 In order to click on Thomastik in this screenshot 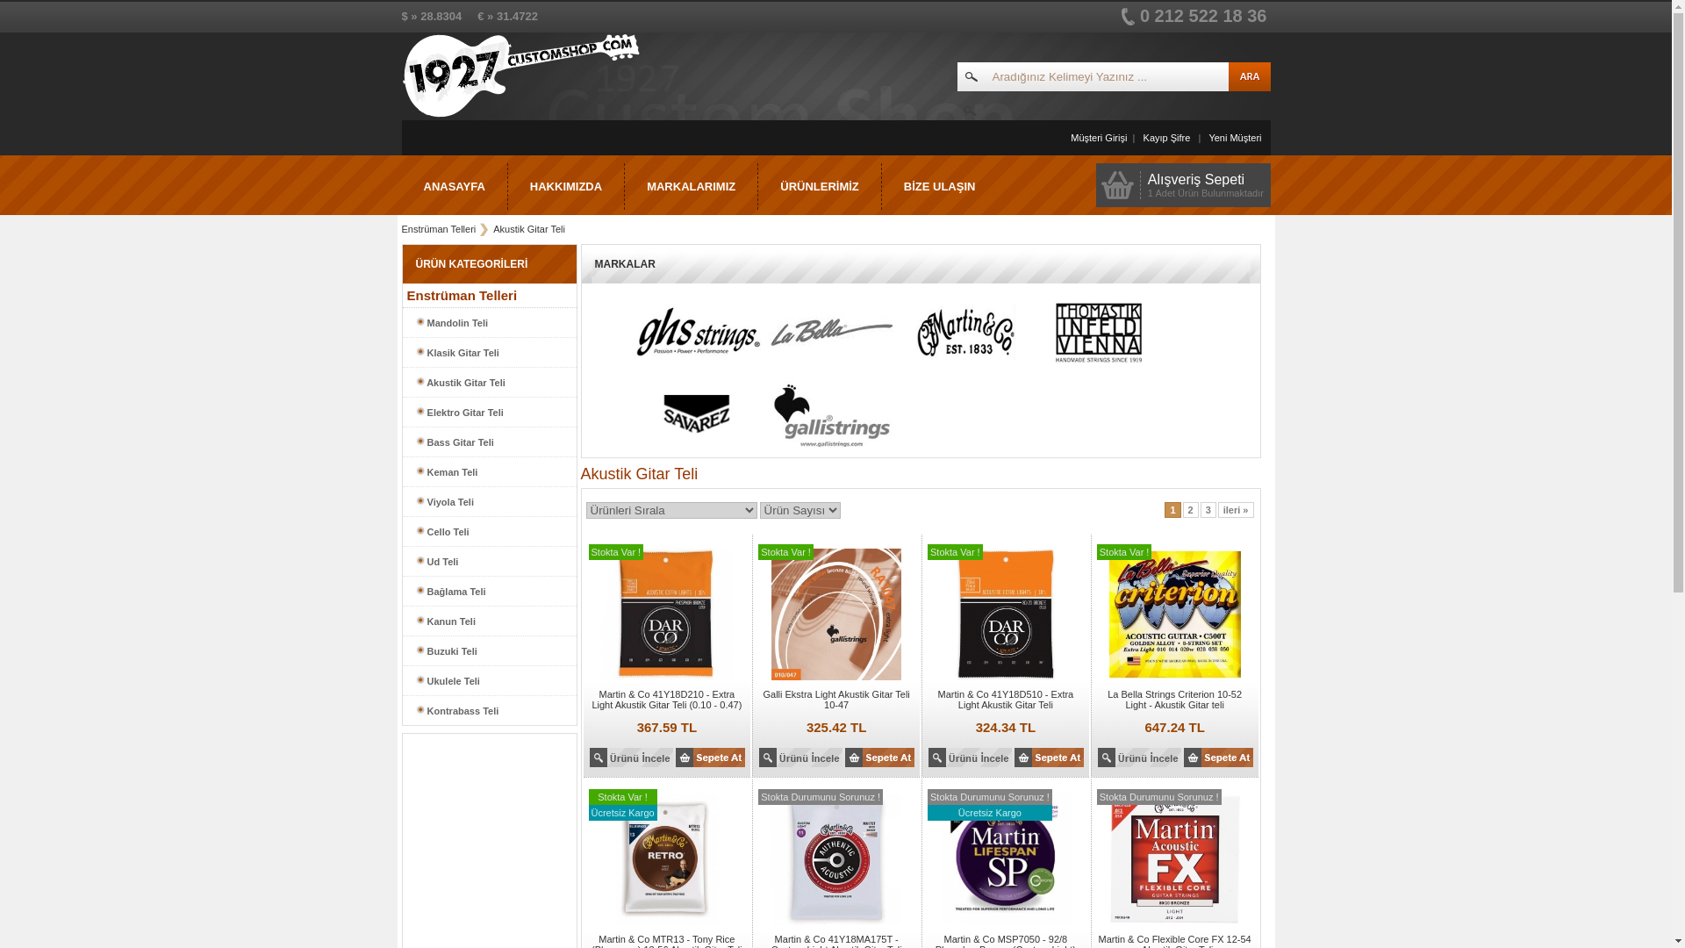, I will do `click(1098, 332)`.